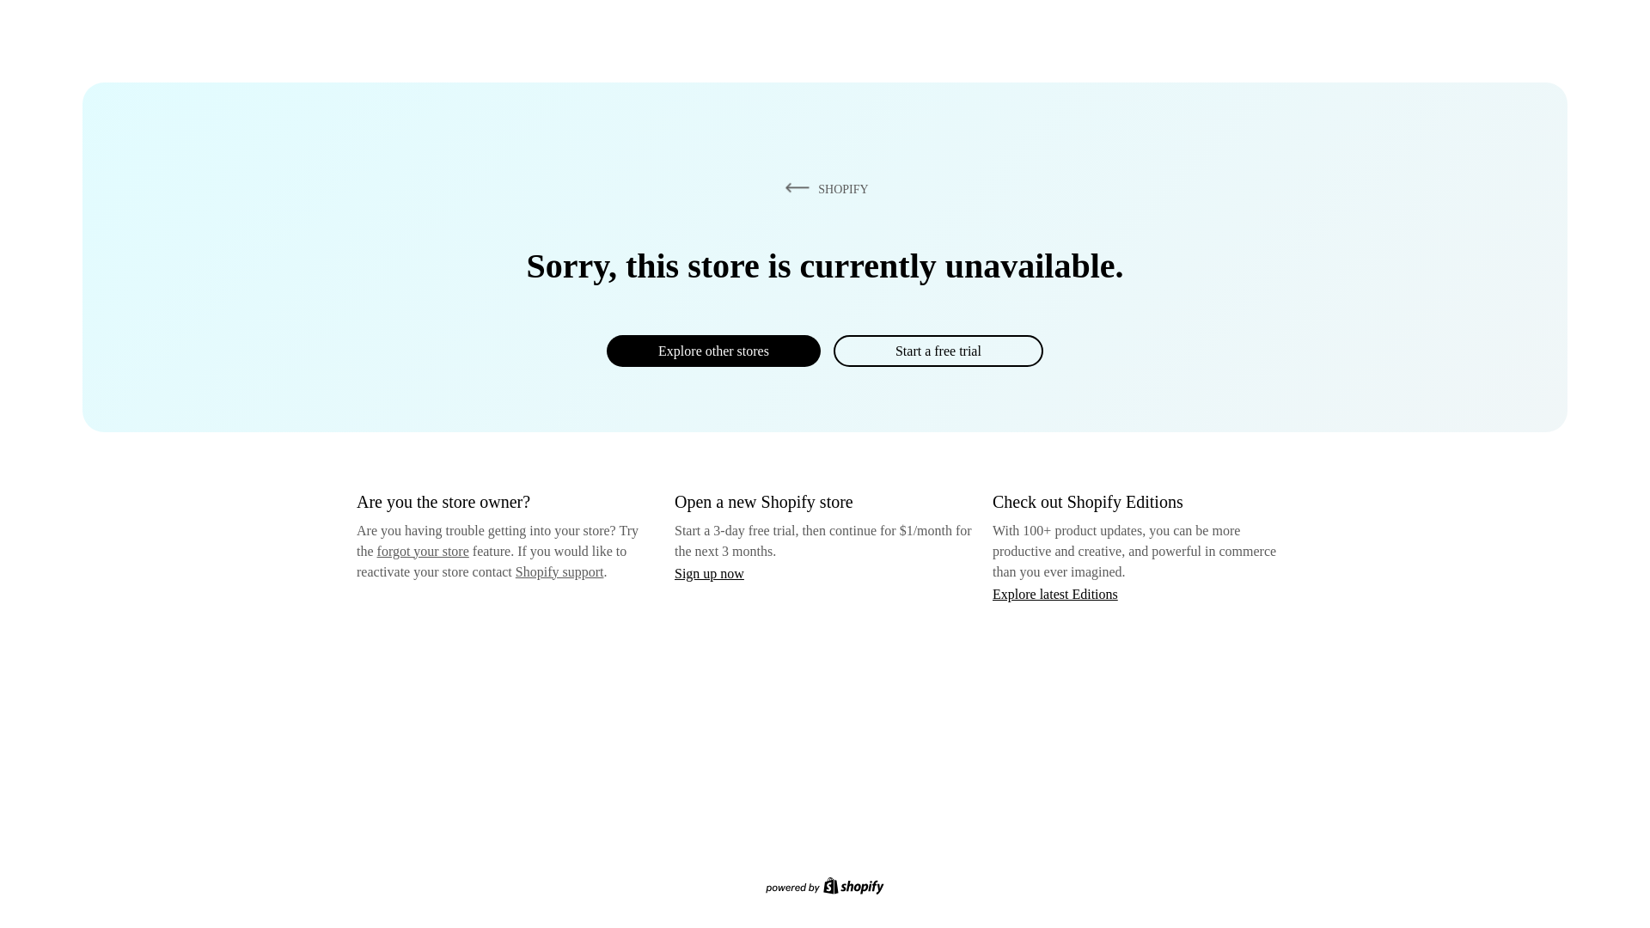 The height and width of the screenshot is (928, 1650). Describe the element at coordinates (1055, 593) in the screenshot. I see `Explore latest Editions` at that location.